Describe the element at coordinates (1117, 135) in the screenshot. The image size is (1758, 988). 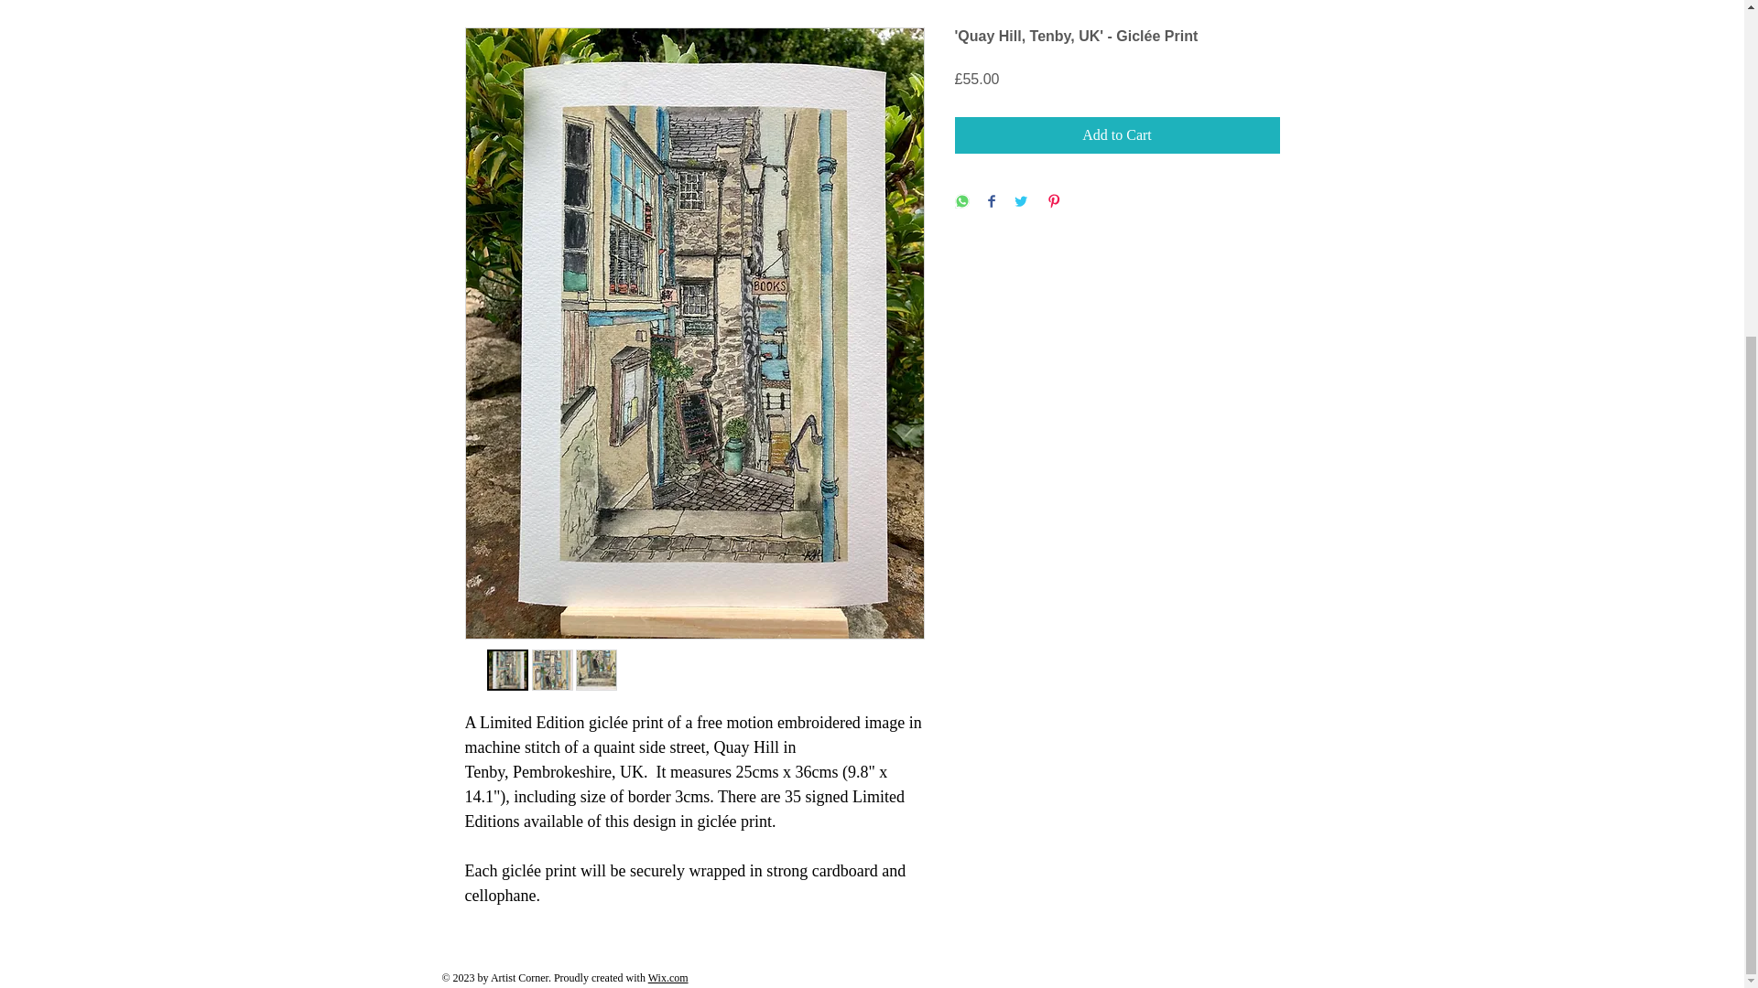
I see `Add to Cart` at that location.